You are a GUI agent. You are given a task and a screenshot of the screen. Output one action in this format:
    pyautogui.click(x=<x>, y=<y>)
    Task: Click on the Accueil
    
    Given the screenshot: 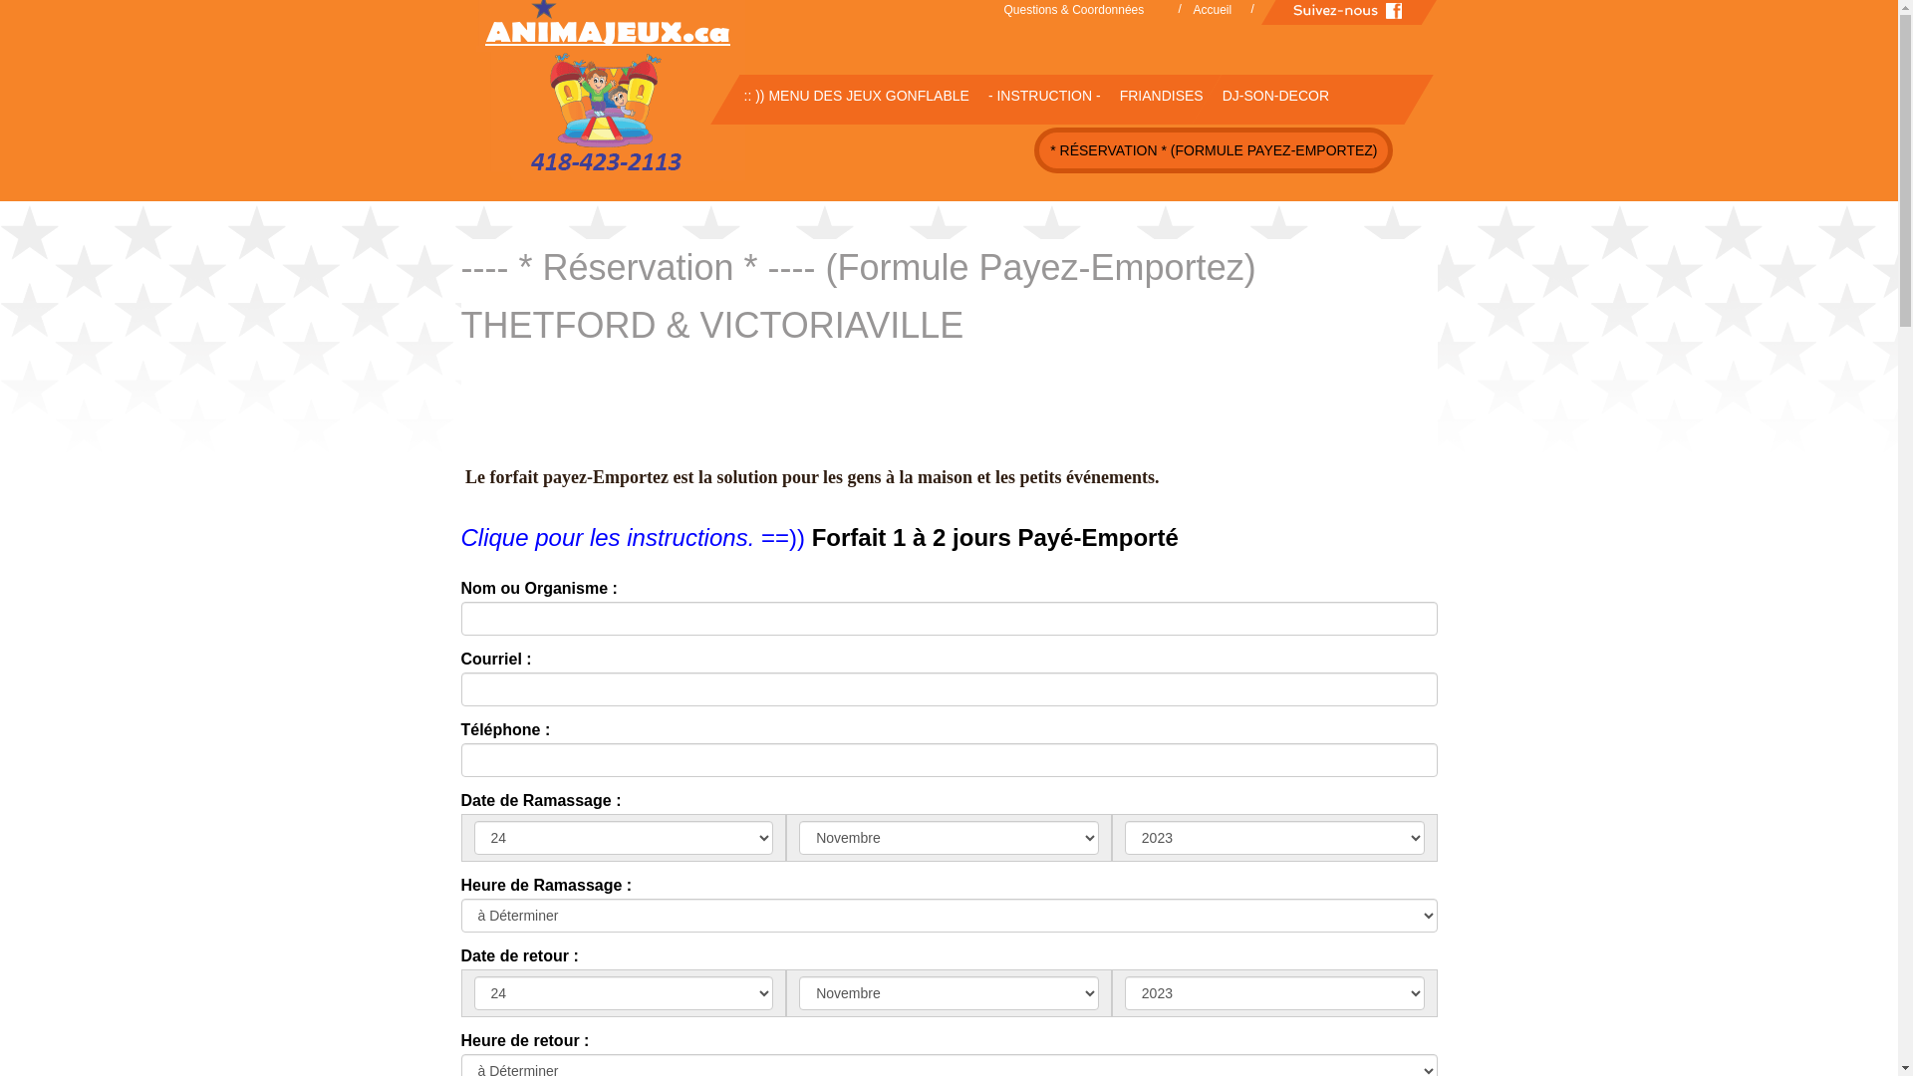 What is the action you would take?
    pyautogui.click(x=1219, y=12)
    